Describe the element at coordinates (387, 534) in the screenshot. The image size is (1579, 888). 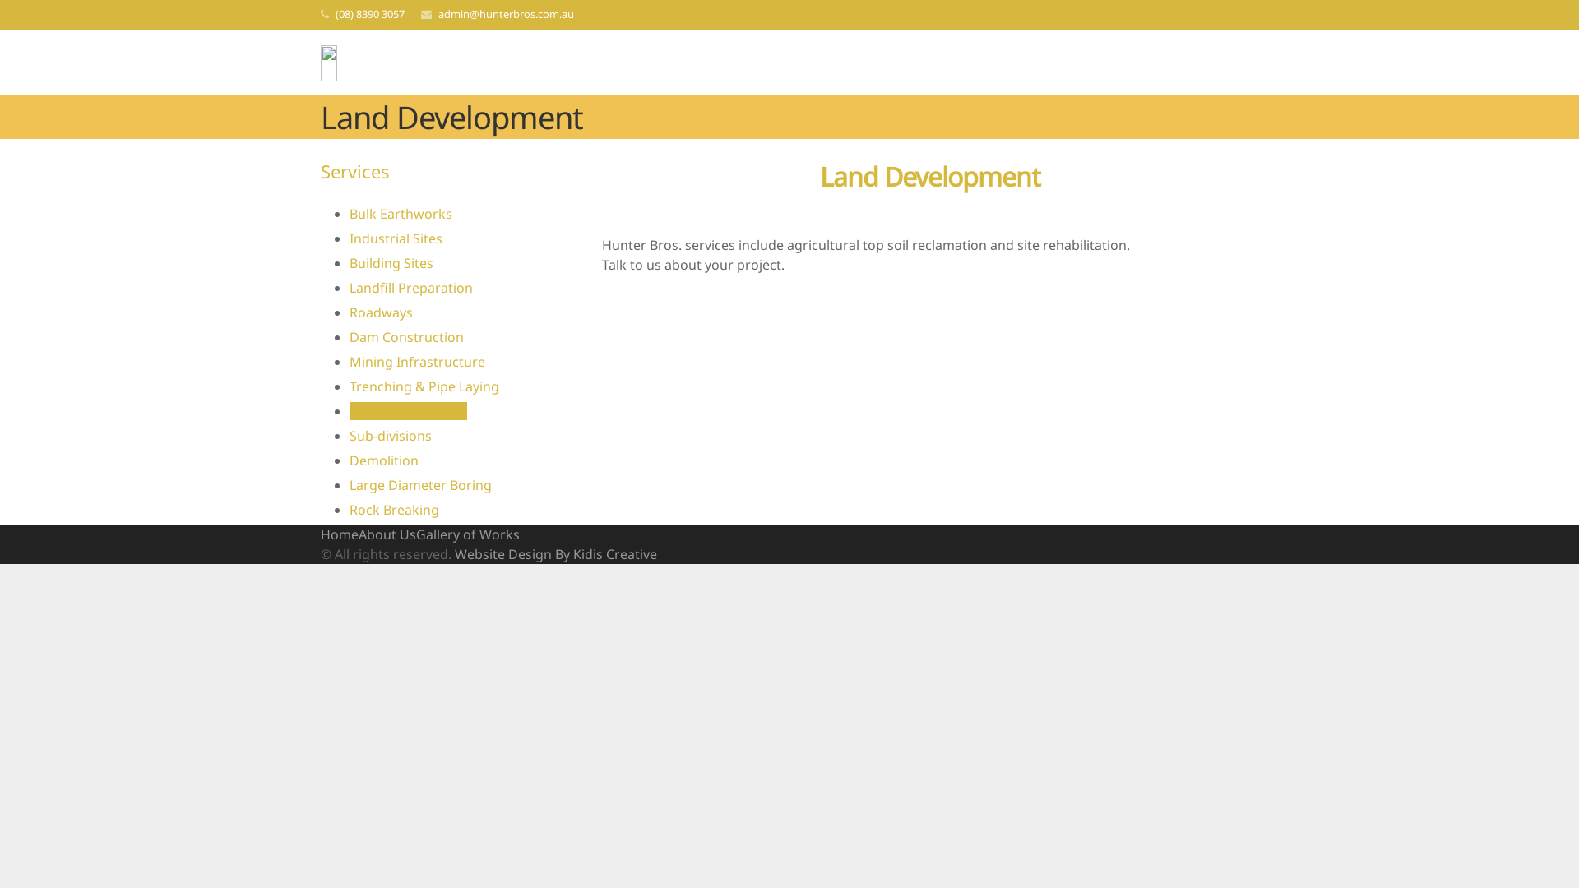
I see `About Us` at that location.